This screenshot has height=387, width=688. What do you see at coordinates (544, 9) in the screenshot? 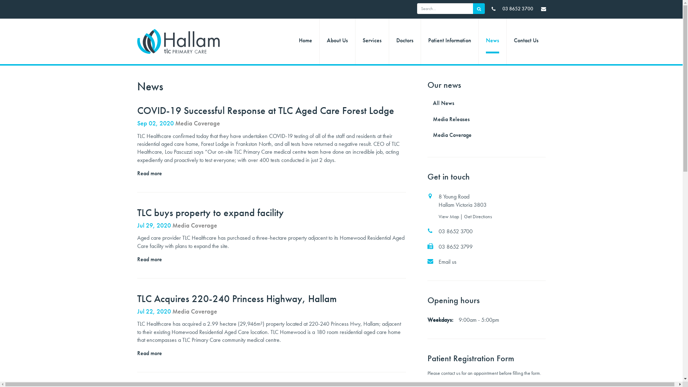
I see `TLC Primary Care - Hallam | Email Us` at bounding box center [544, 9].